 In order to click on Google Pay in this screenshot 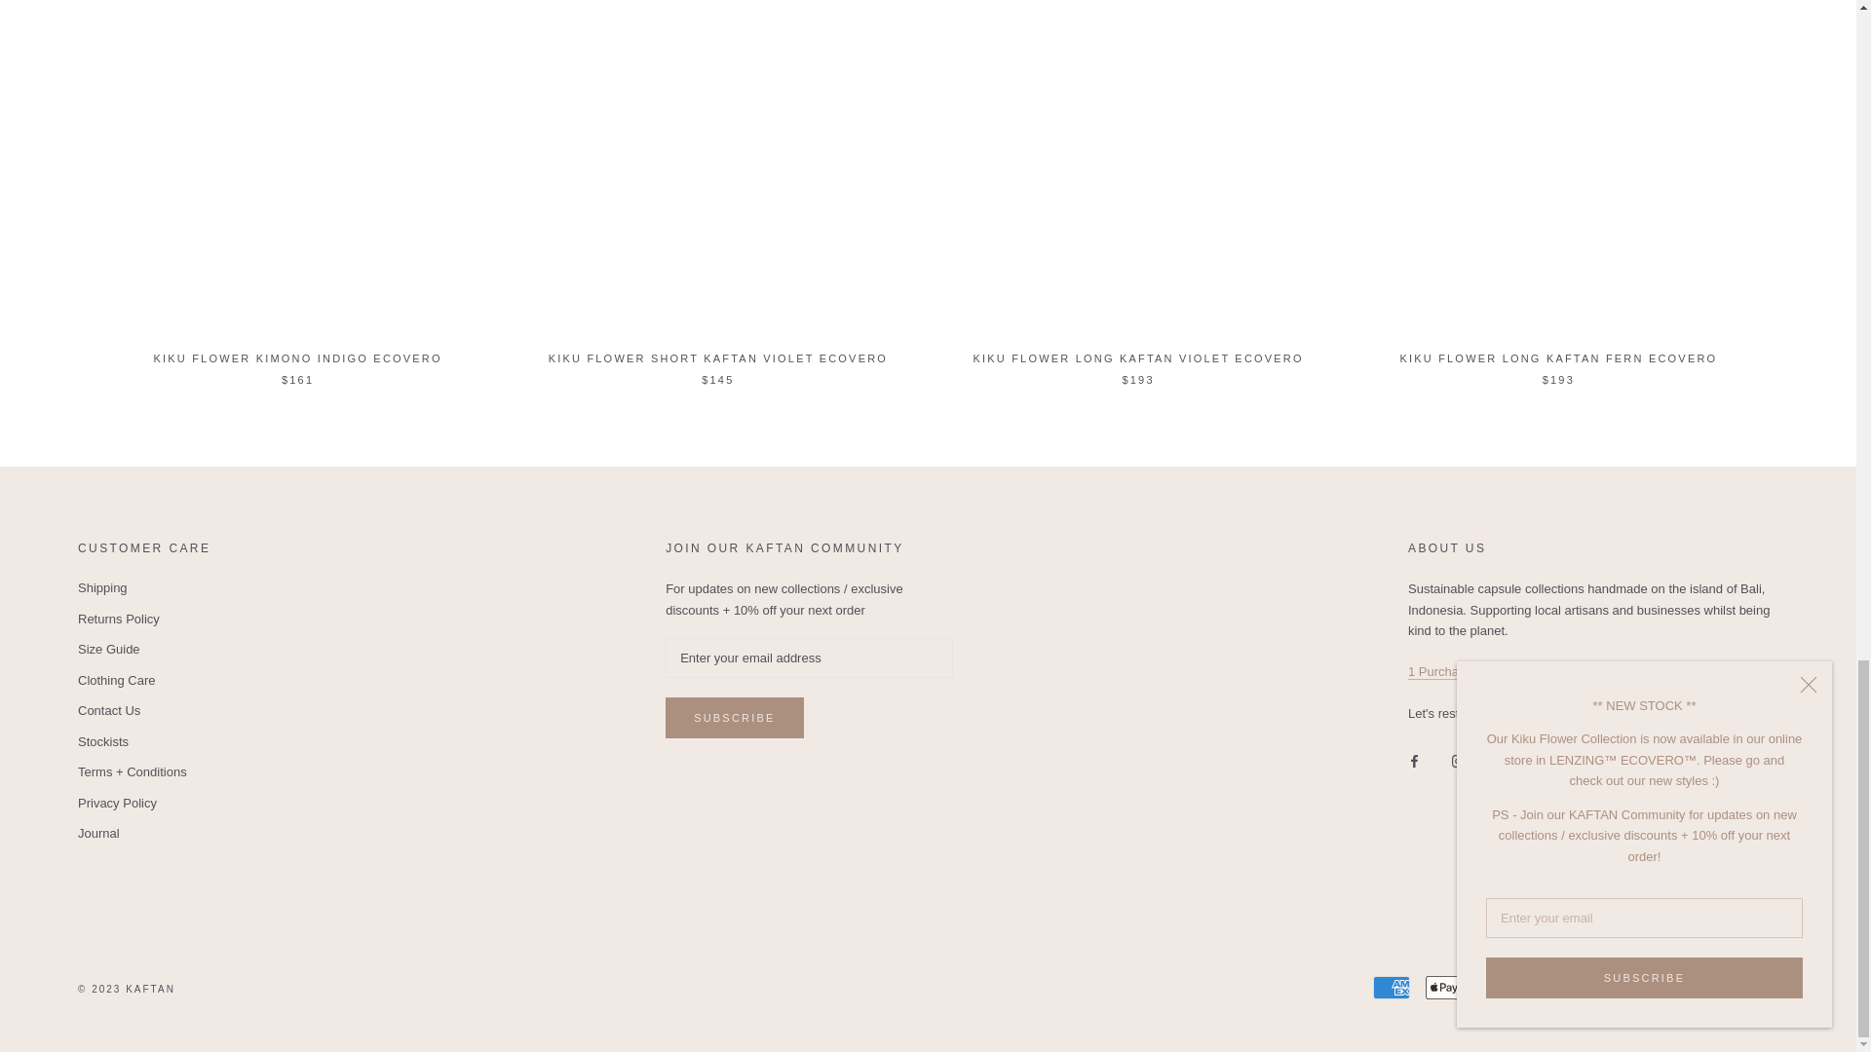, I will do `click(1497, 988)`.